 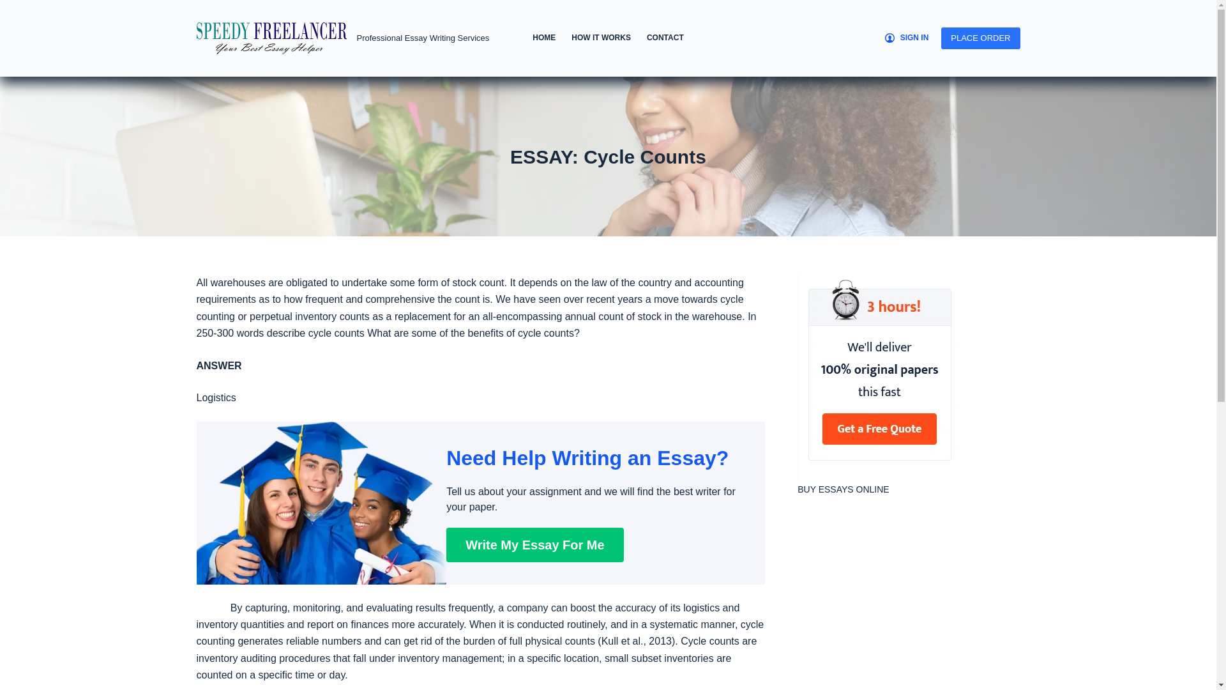 What do you see at coordinates (907, 38) in the screenshot?
I see `SIGN IN` at bounding box center [907, 38].